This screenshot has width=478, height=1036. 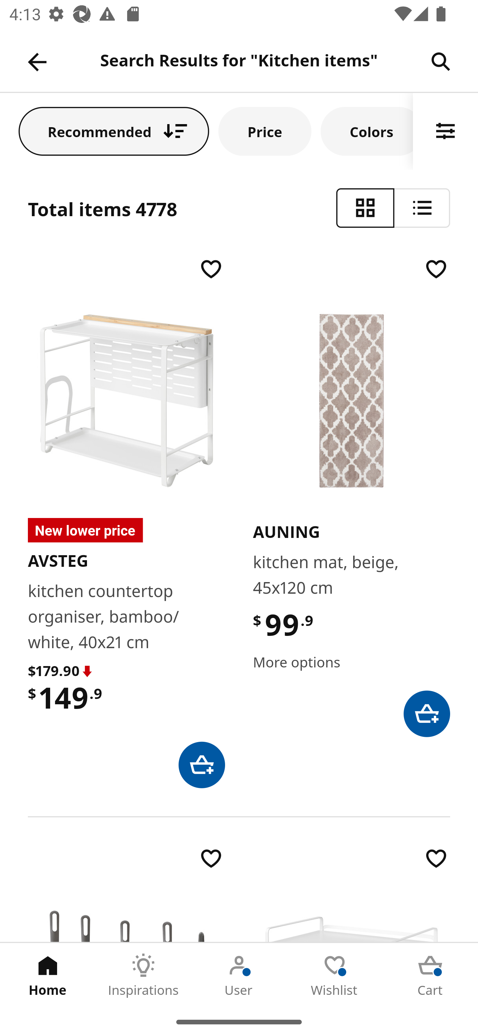 I want to click on Inspirations
Tab 2 of 5, so click(x=143, y=975).